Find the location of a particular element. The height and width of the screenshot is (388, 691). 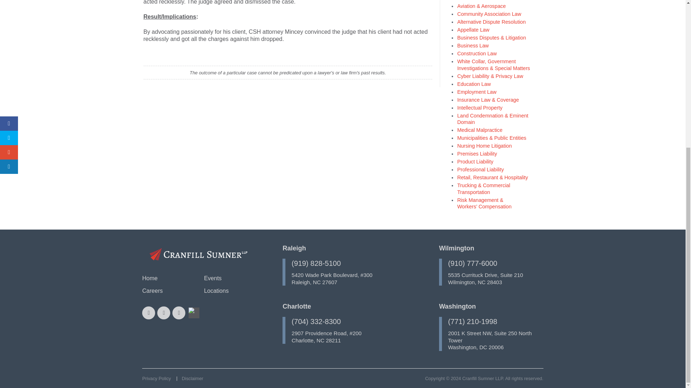

Community Association Law is located at coordinates (489, 14).